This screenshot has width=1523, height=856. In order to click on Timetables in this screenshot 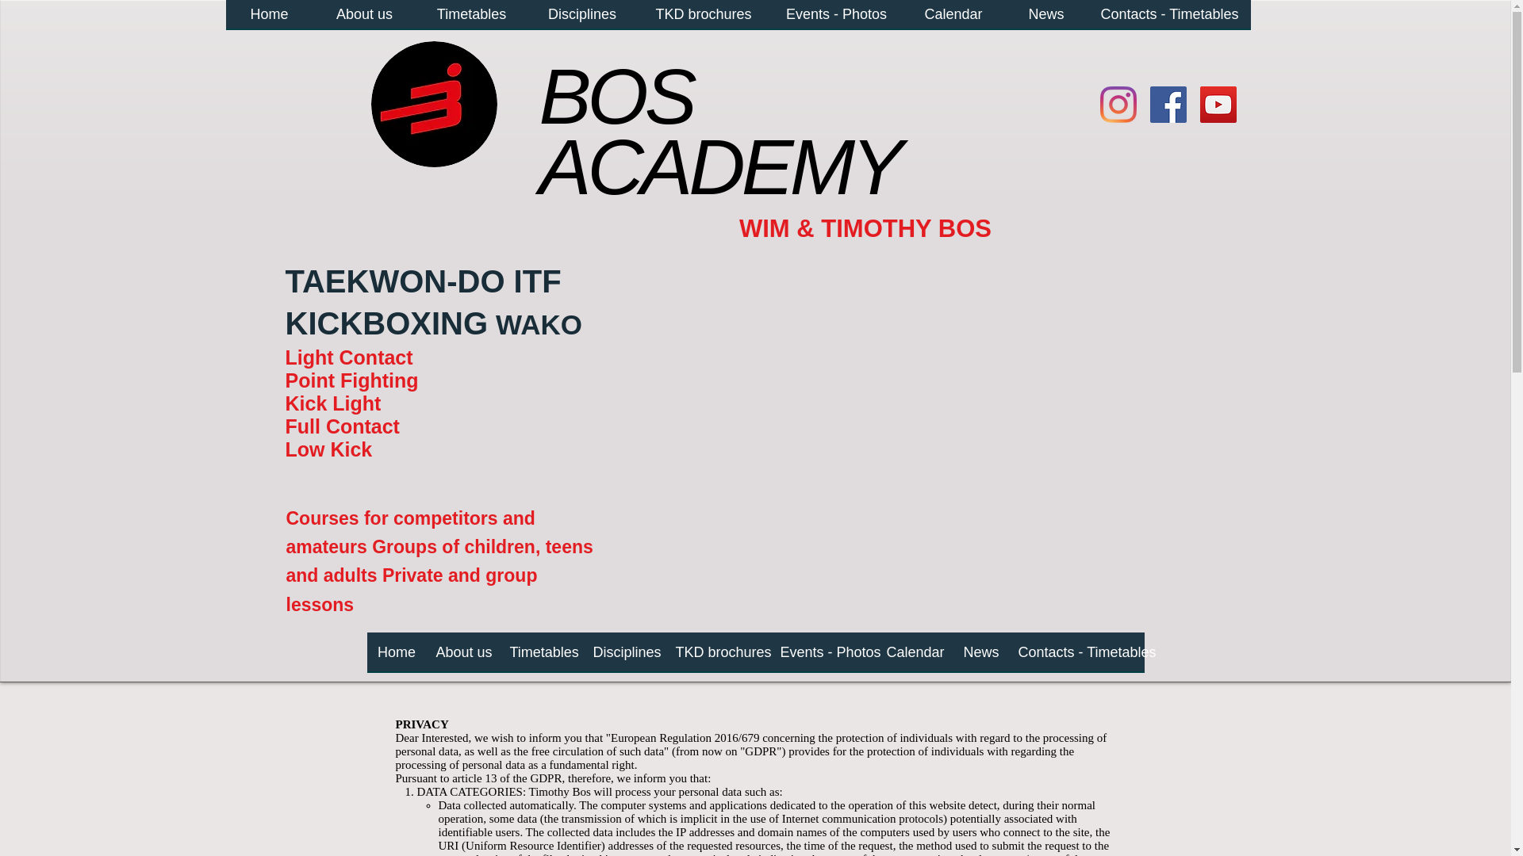, I will do `click(543, 657)`.